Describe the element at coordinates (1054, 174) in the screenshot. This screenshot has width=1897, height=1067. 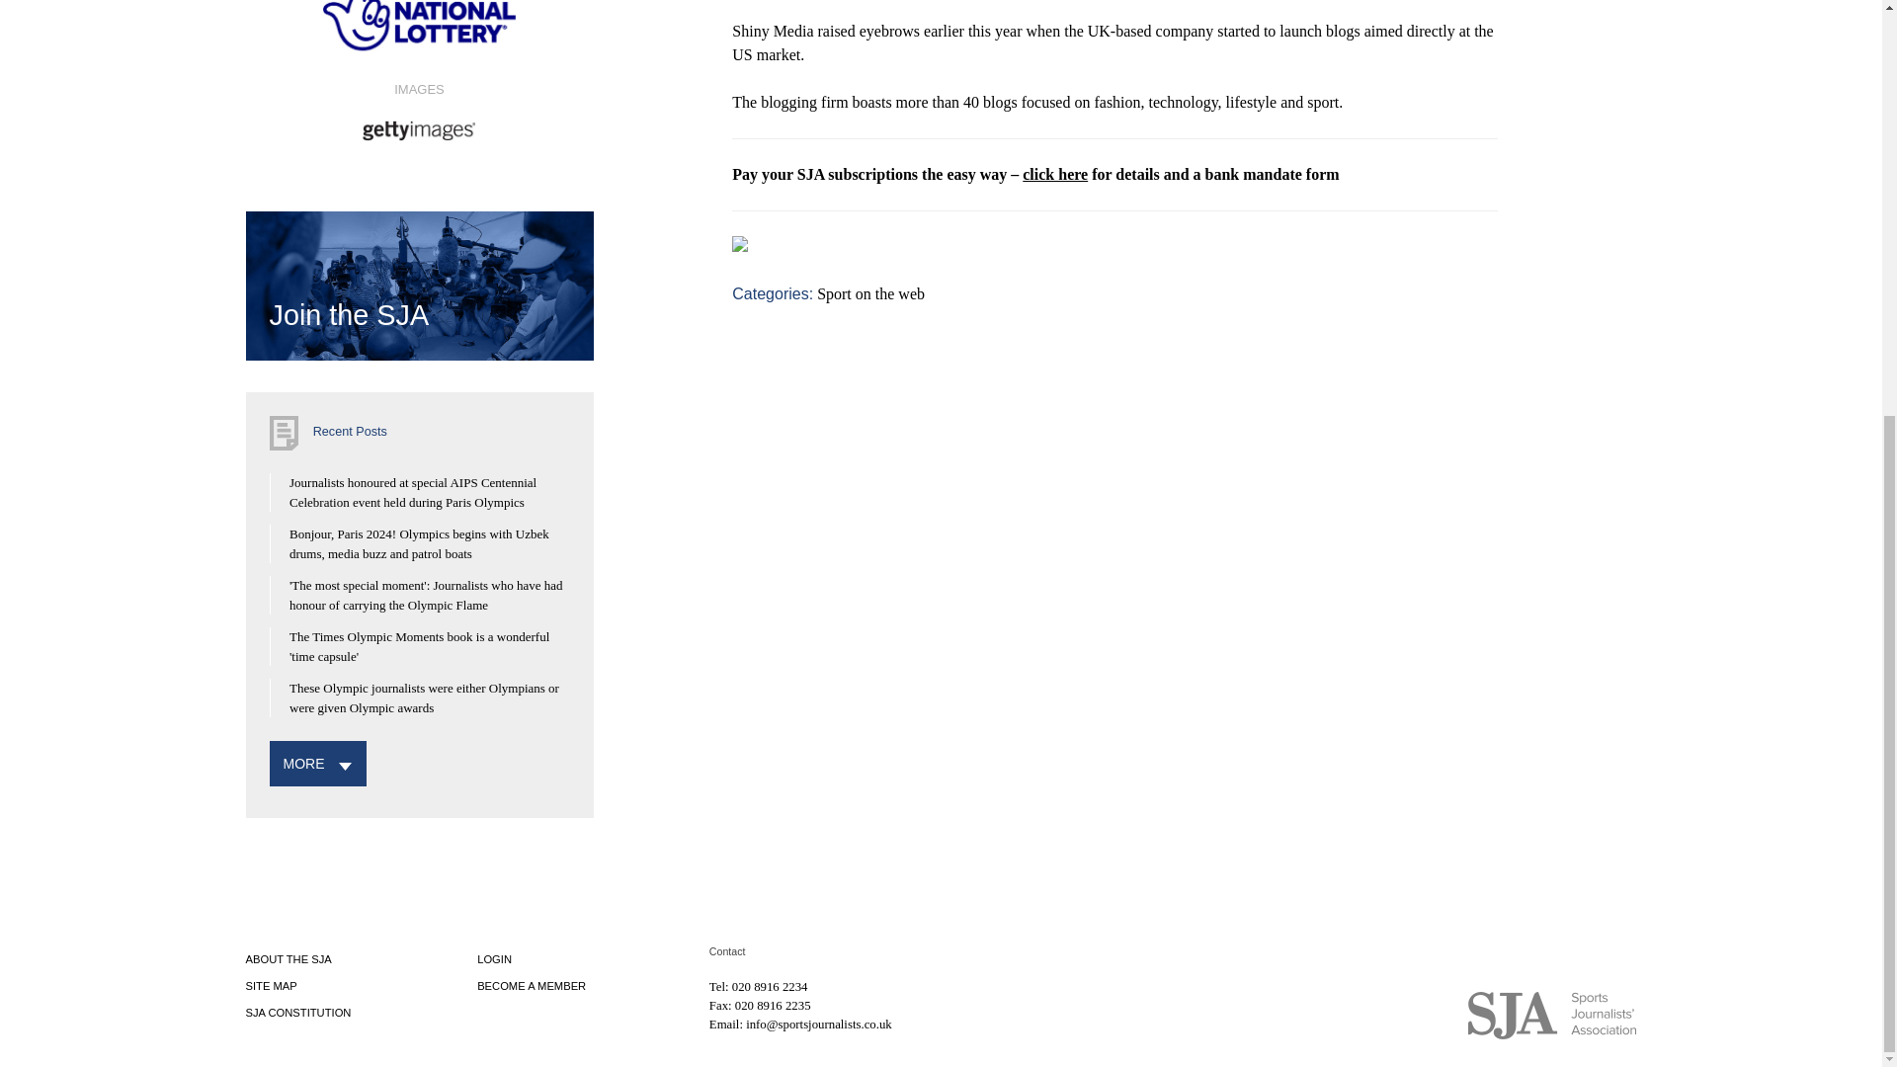
I see `click here` at that location.